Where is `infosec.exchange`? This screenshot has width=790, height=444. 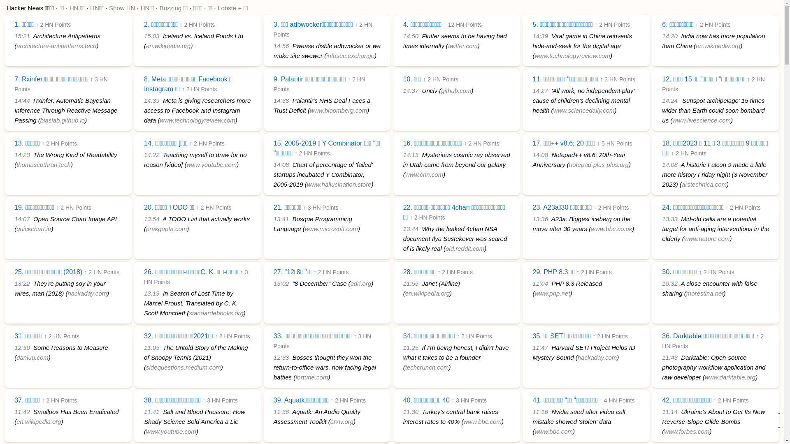 infosec.exchange is located at coordinates (351, 56).